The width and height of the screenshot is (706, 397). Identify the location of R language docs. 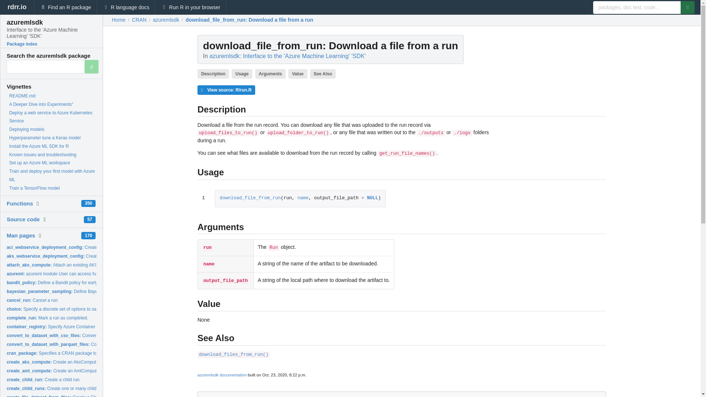
(126, 7).